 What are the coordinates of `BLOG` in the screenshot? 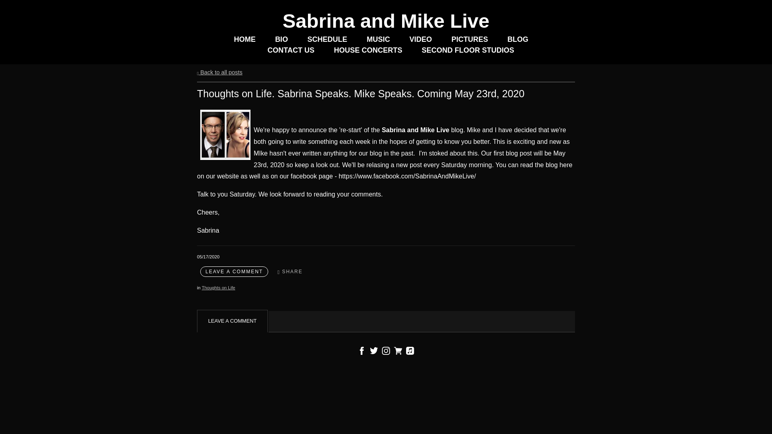 It's located at (517, 39).